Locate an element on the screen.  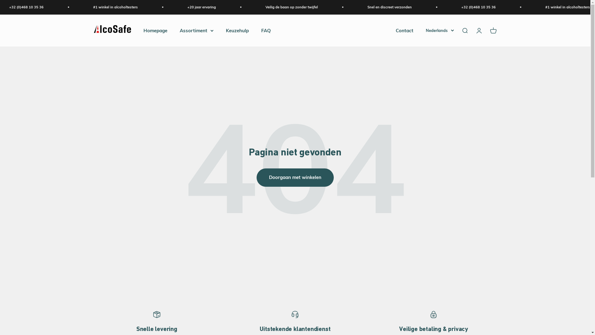
FAQ is located at coordinates (266, 30).